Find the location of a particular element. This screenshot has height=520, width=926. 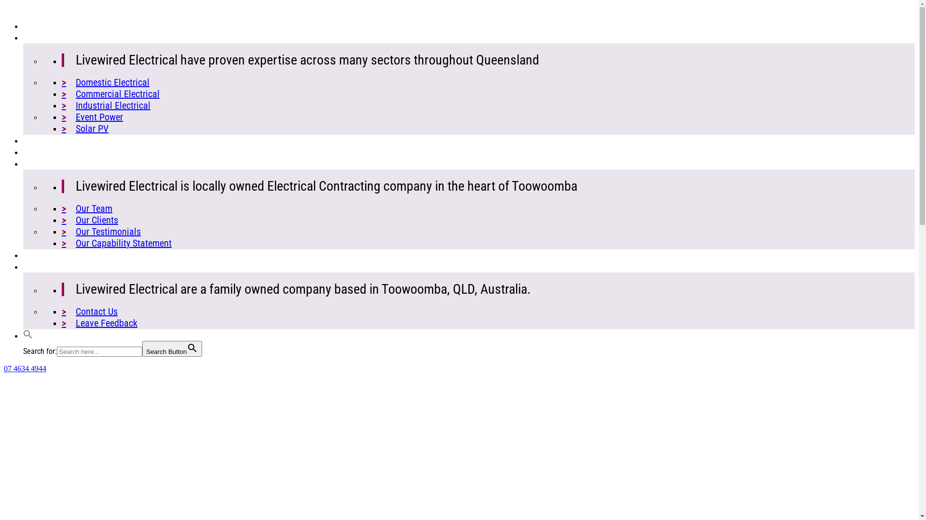

PROJECTS is located at coordinates (44, 141).